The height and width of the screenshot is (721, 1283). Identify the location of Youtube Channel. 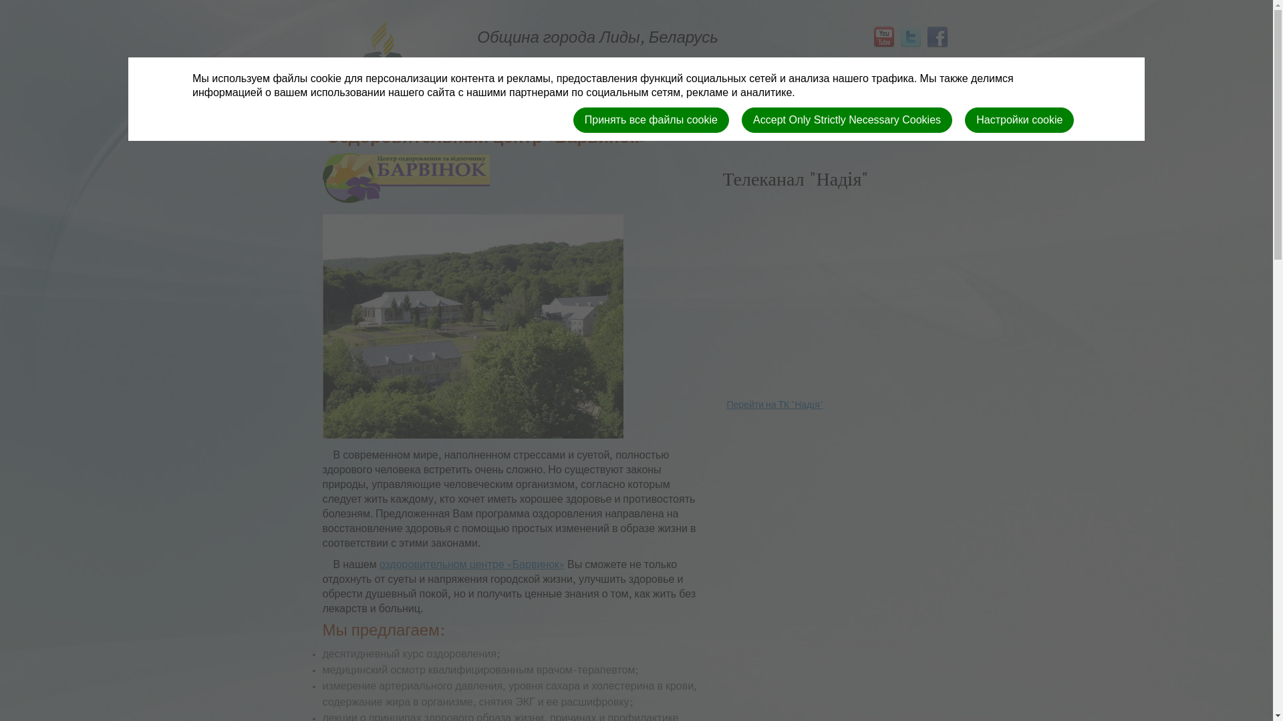
(882, 37).